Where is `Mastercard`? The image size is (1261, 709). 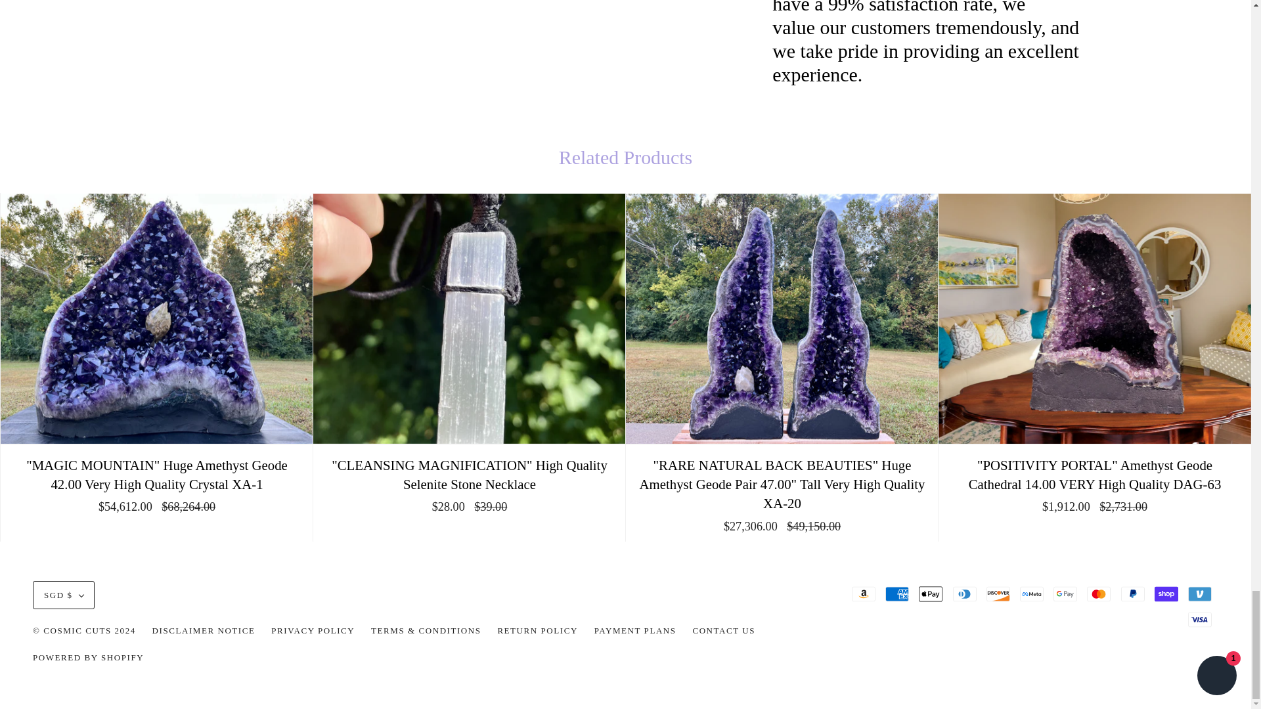 Mastercard is located at coordinates (1099, 593).